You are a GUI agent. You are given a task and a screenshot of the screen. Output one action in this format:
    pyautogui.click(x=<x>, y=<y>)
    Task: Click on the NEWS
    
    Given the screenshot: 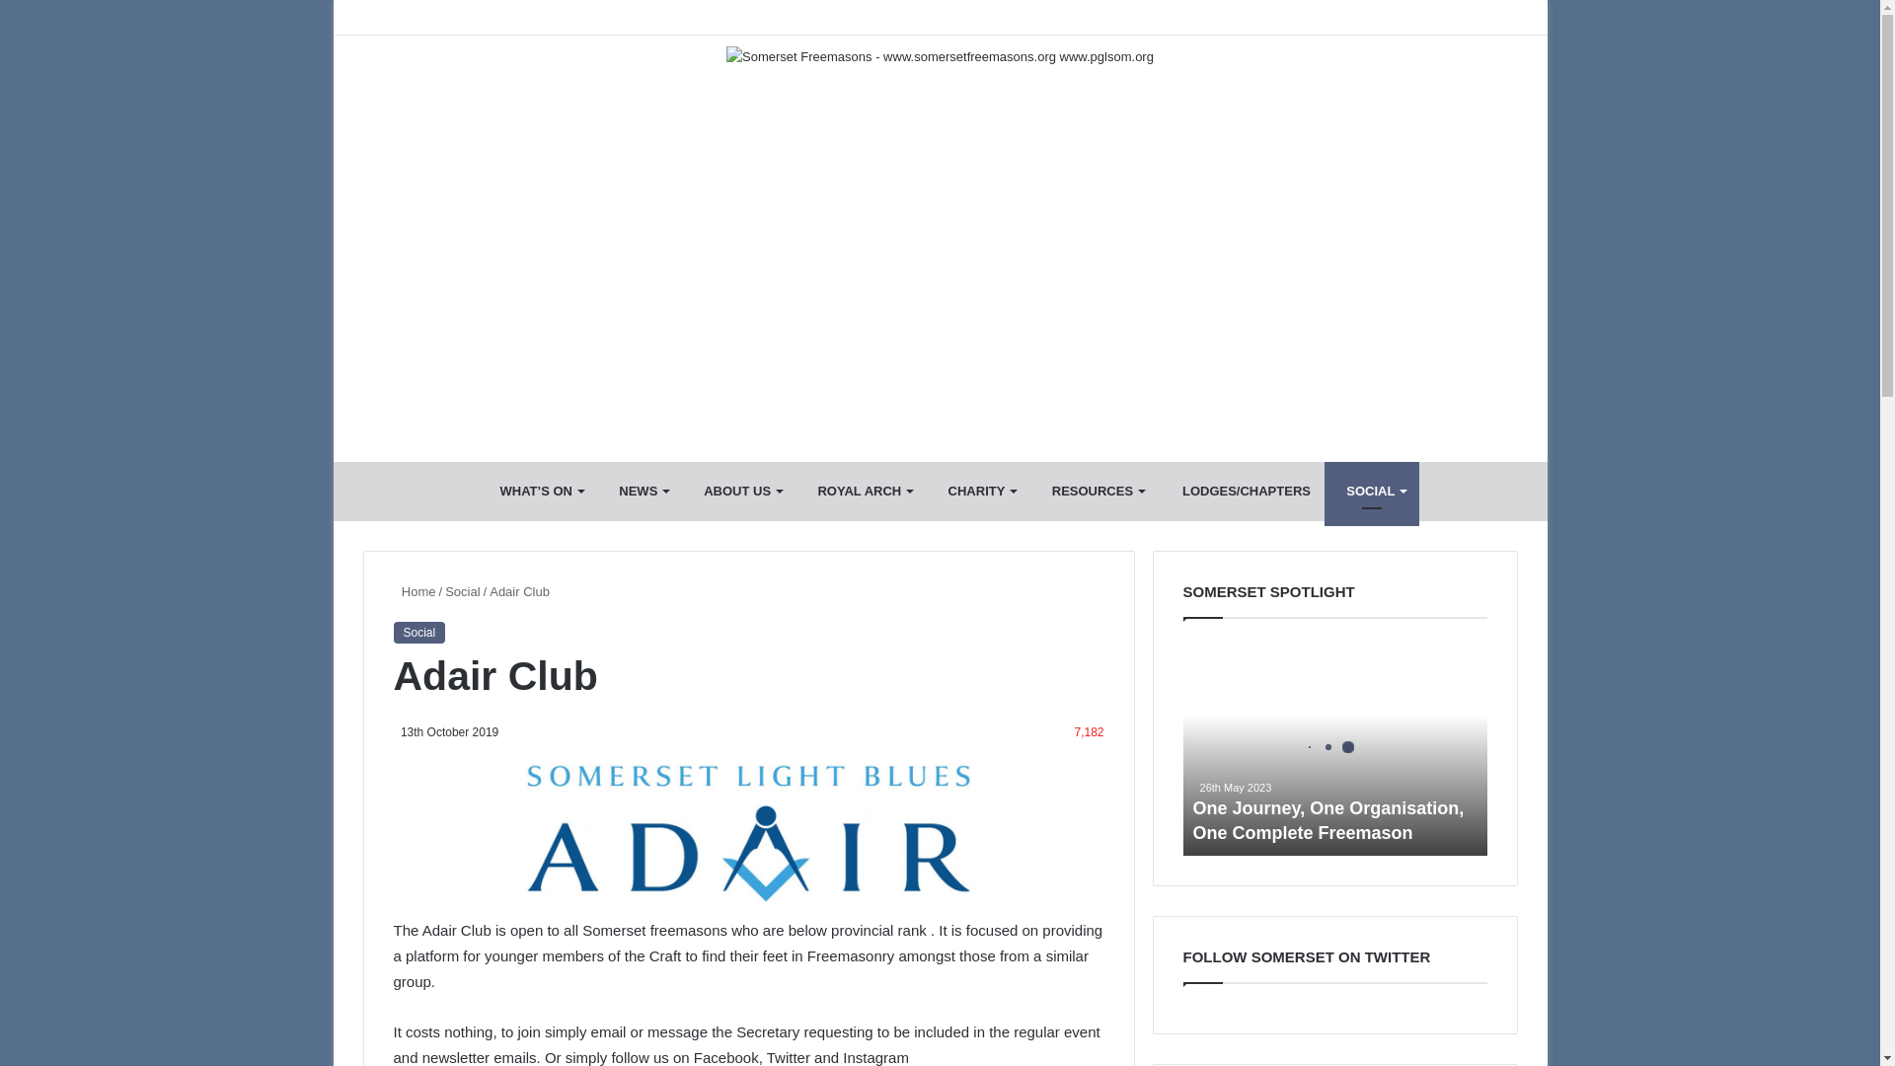 What is the action you would take?
    pyautogui.click(x=640, y=492)
    